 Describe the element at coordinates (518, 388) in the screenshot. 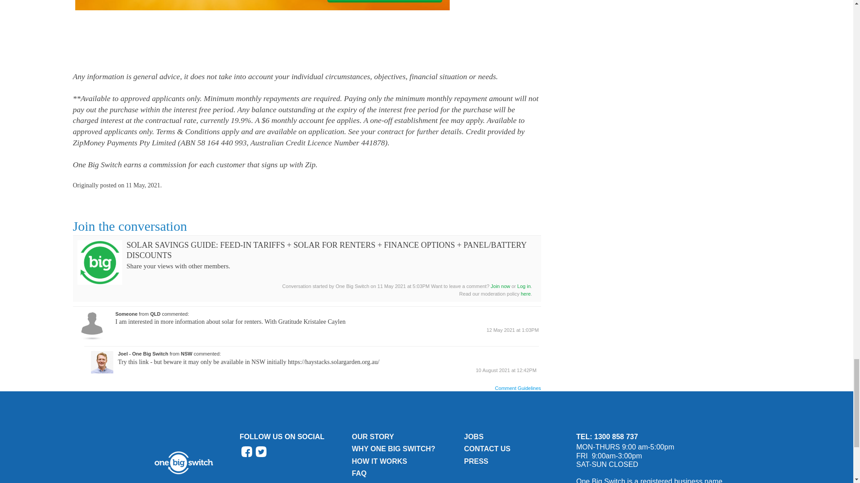

I see `Comment Guidelines` at that location.